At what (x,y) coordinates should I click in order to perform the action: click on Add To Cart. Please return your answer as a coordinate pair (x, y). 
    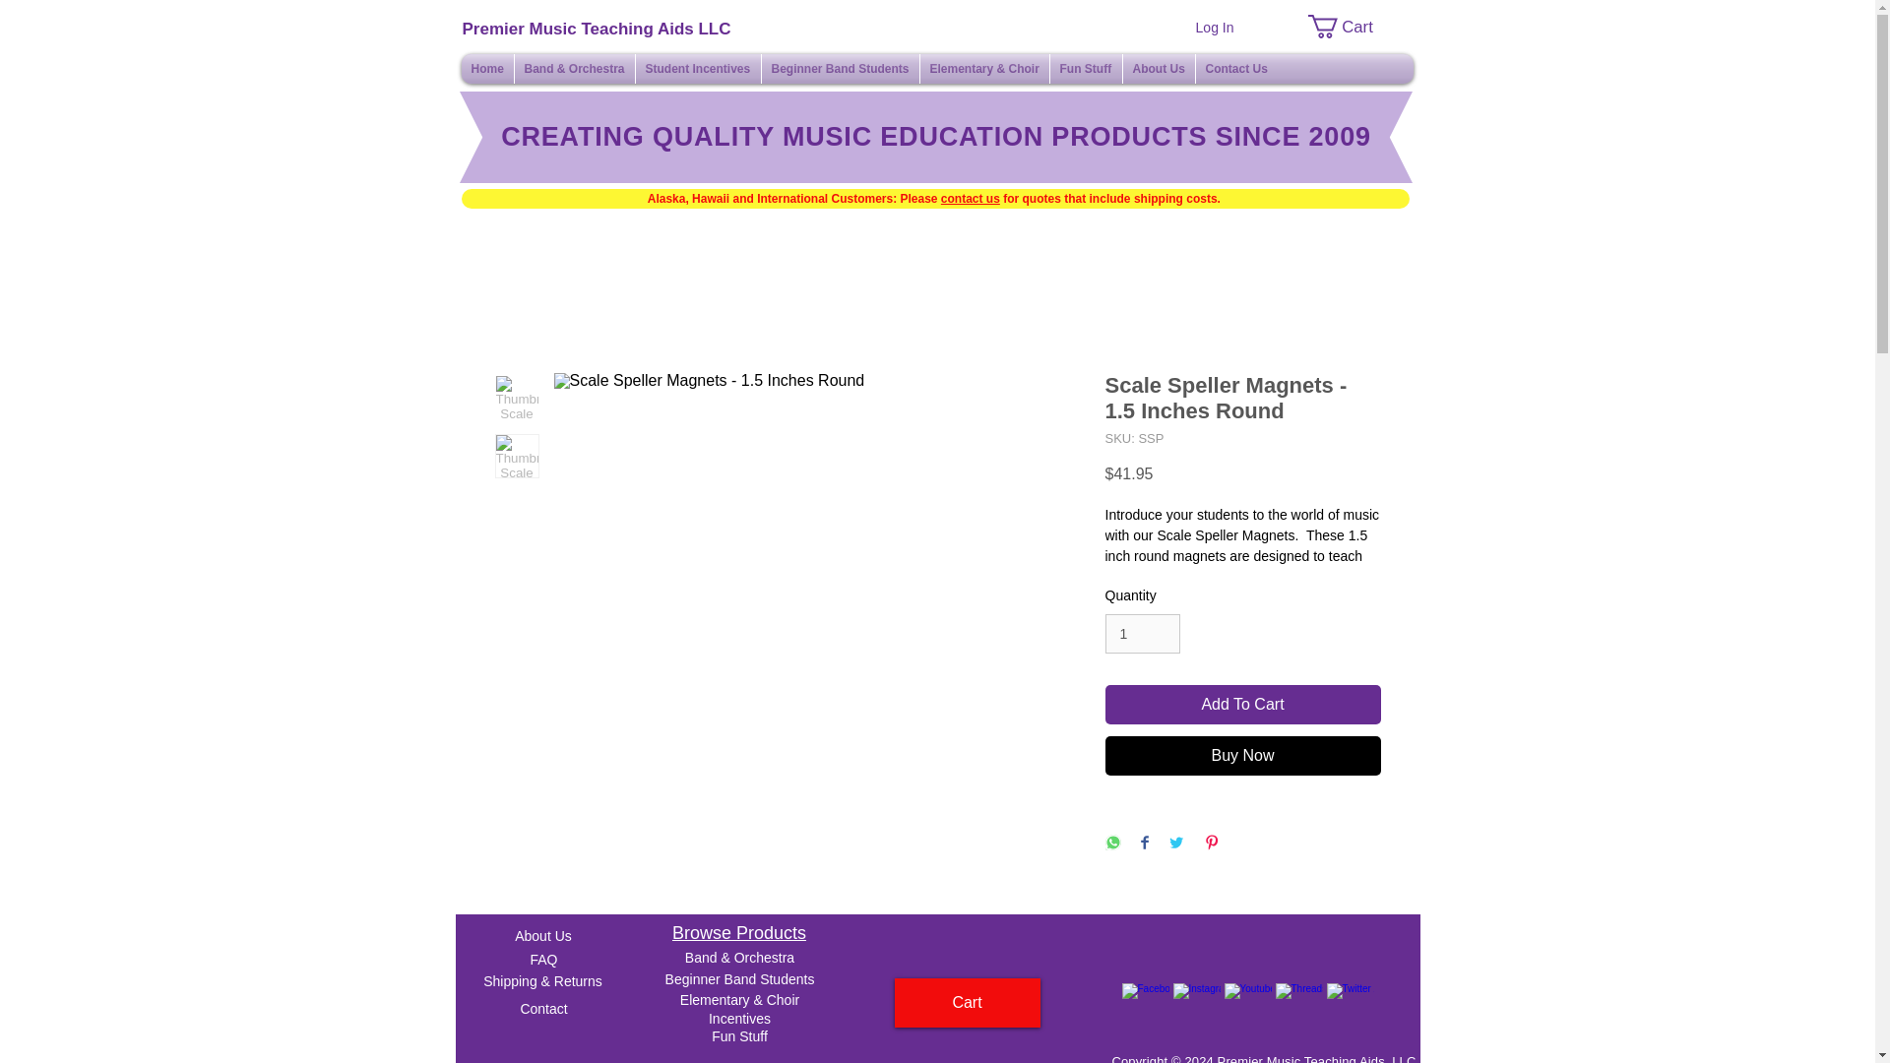
    Looking at the image, I should click on (1241, 704).